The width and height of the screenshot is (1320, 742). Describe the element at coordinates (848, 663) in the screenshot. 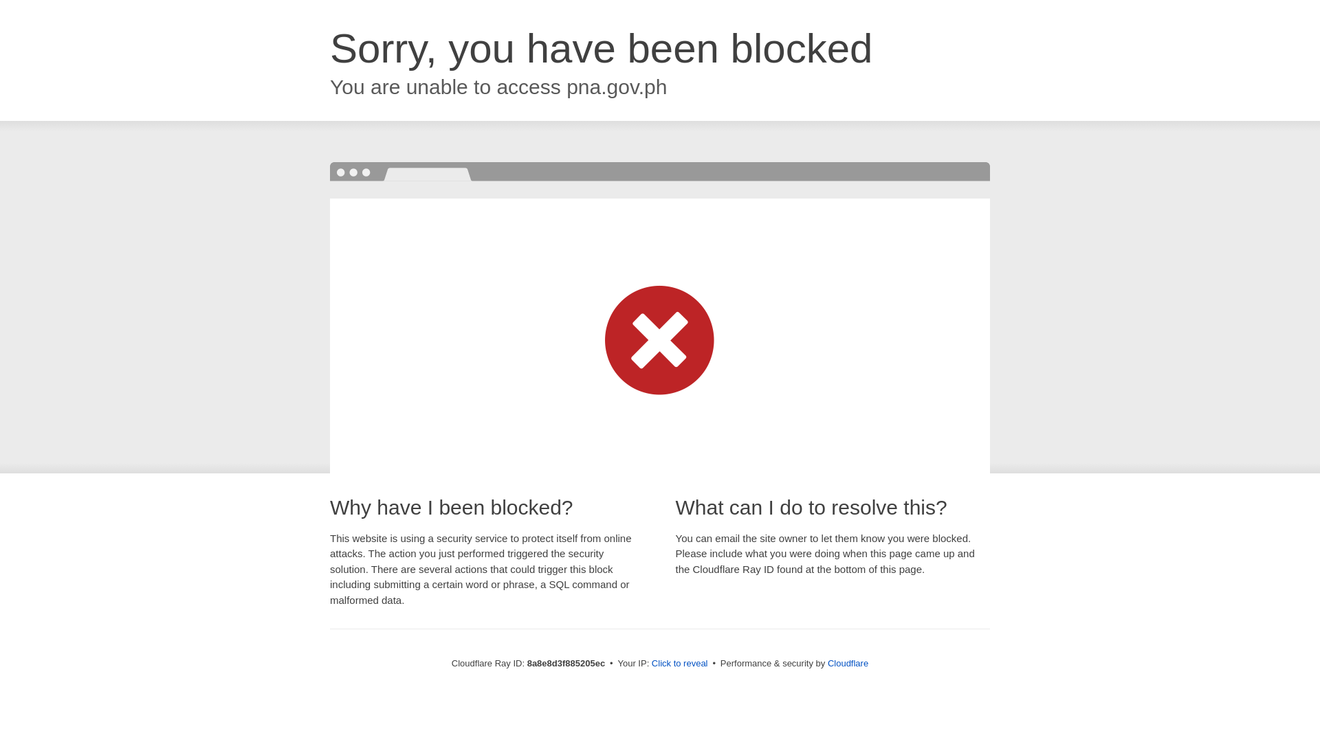

I see `Cloudflare` at that location.